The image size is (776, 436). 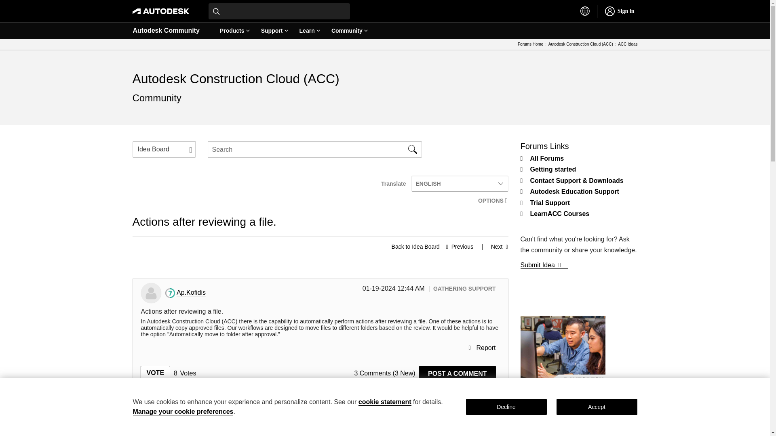 What do you see at coordinates (315, 149) in the screenshot?
I see `Search` at bounding box center [315, 149].